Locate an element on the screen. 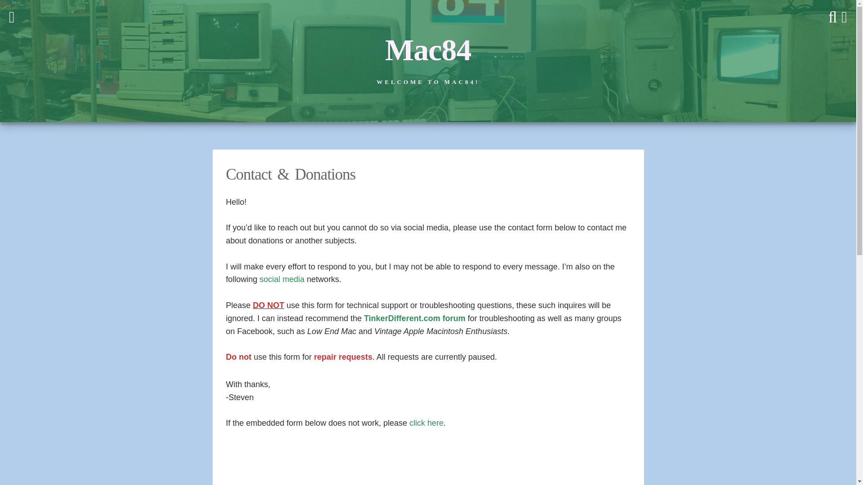 Image resolution: width=863 pixels, height=485 pixels. Mac84 is located at coordinates (428, 50).